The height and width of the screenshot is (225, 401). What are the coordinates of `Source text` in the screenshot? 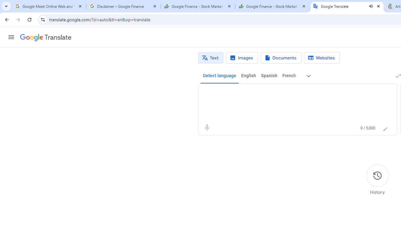 It's located at (291, 92).